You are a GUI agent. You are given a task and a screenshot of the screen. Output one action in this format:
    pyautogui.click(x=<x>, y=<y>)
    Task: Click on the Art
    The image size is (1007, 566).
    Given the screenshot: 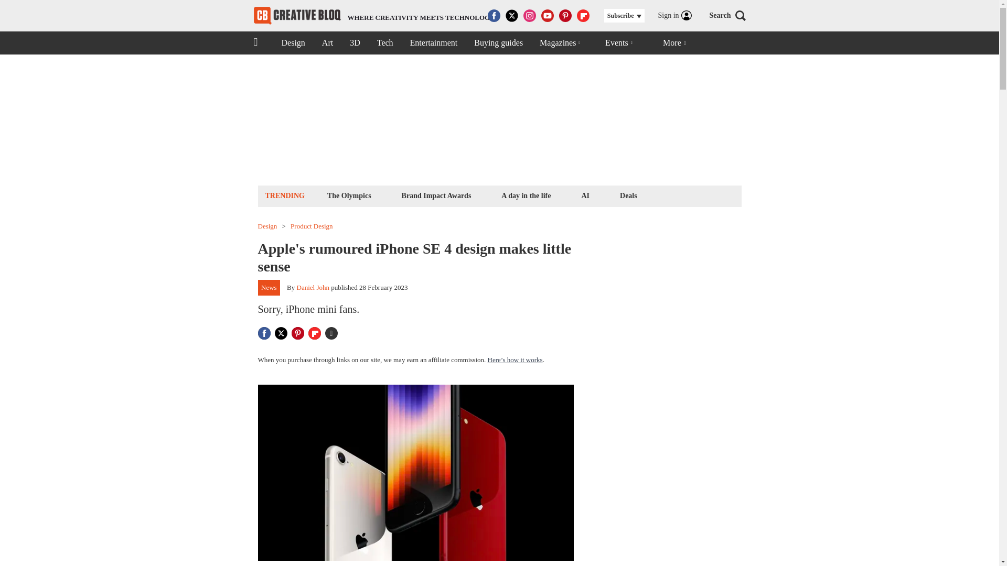 What is the action you would take?
    pyautogui.click(x=327, y=43)
    